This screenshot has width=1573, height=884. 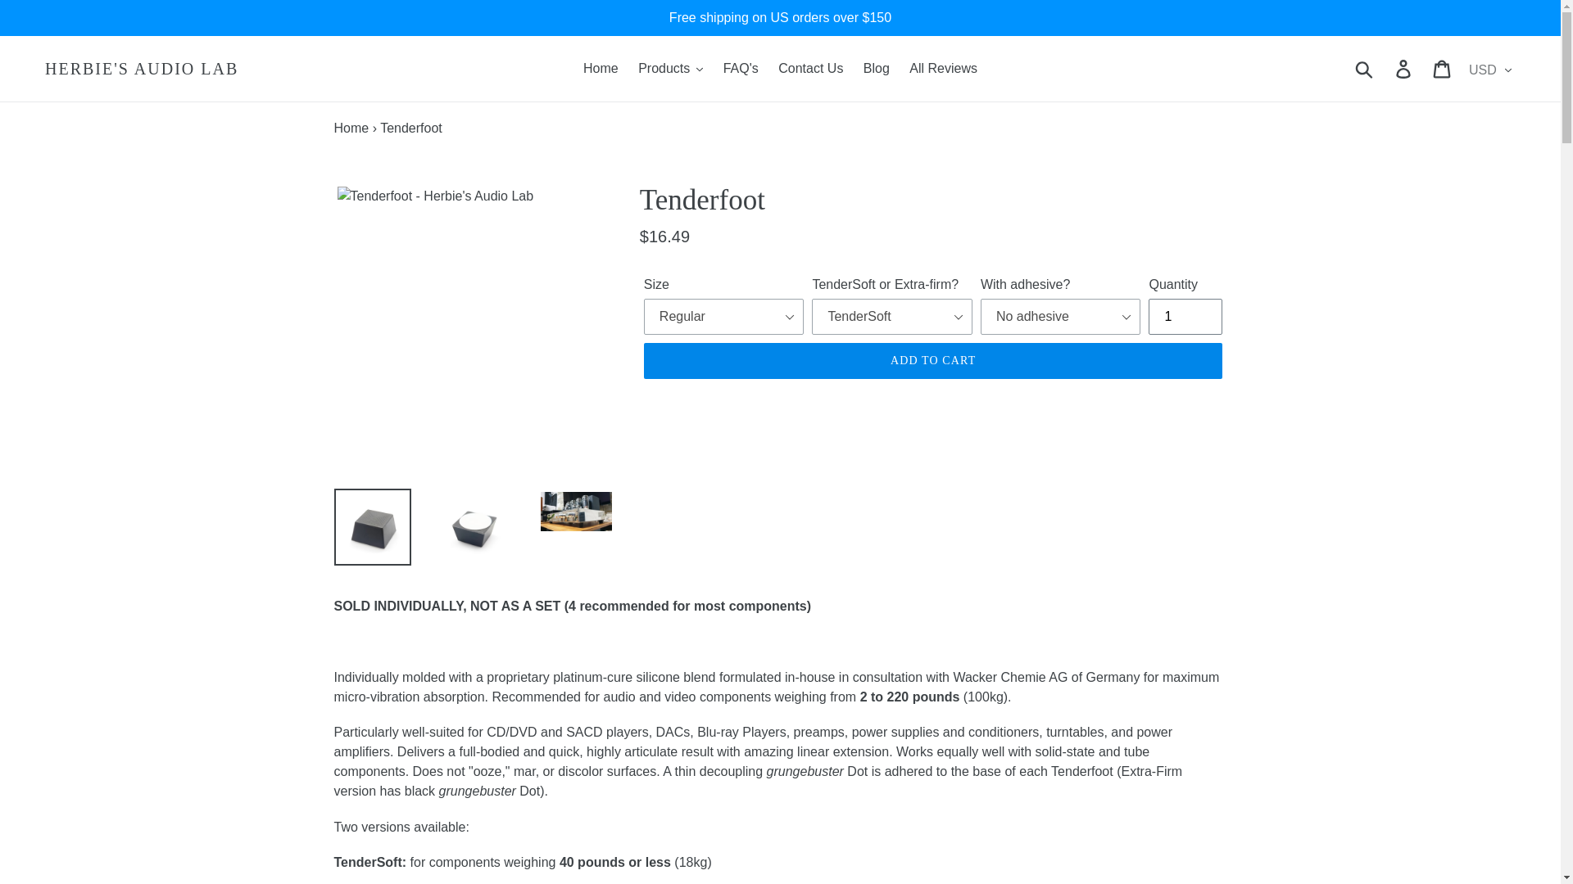 What do you see at coordinates (601, 69) in the screenshot?
I see `Home` at bounding box center [601, 69].